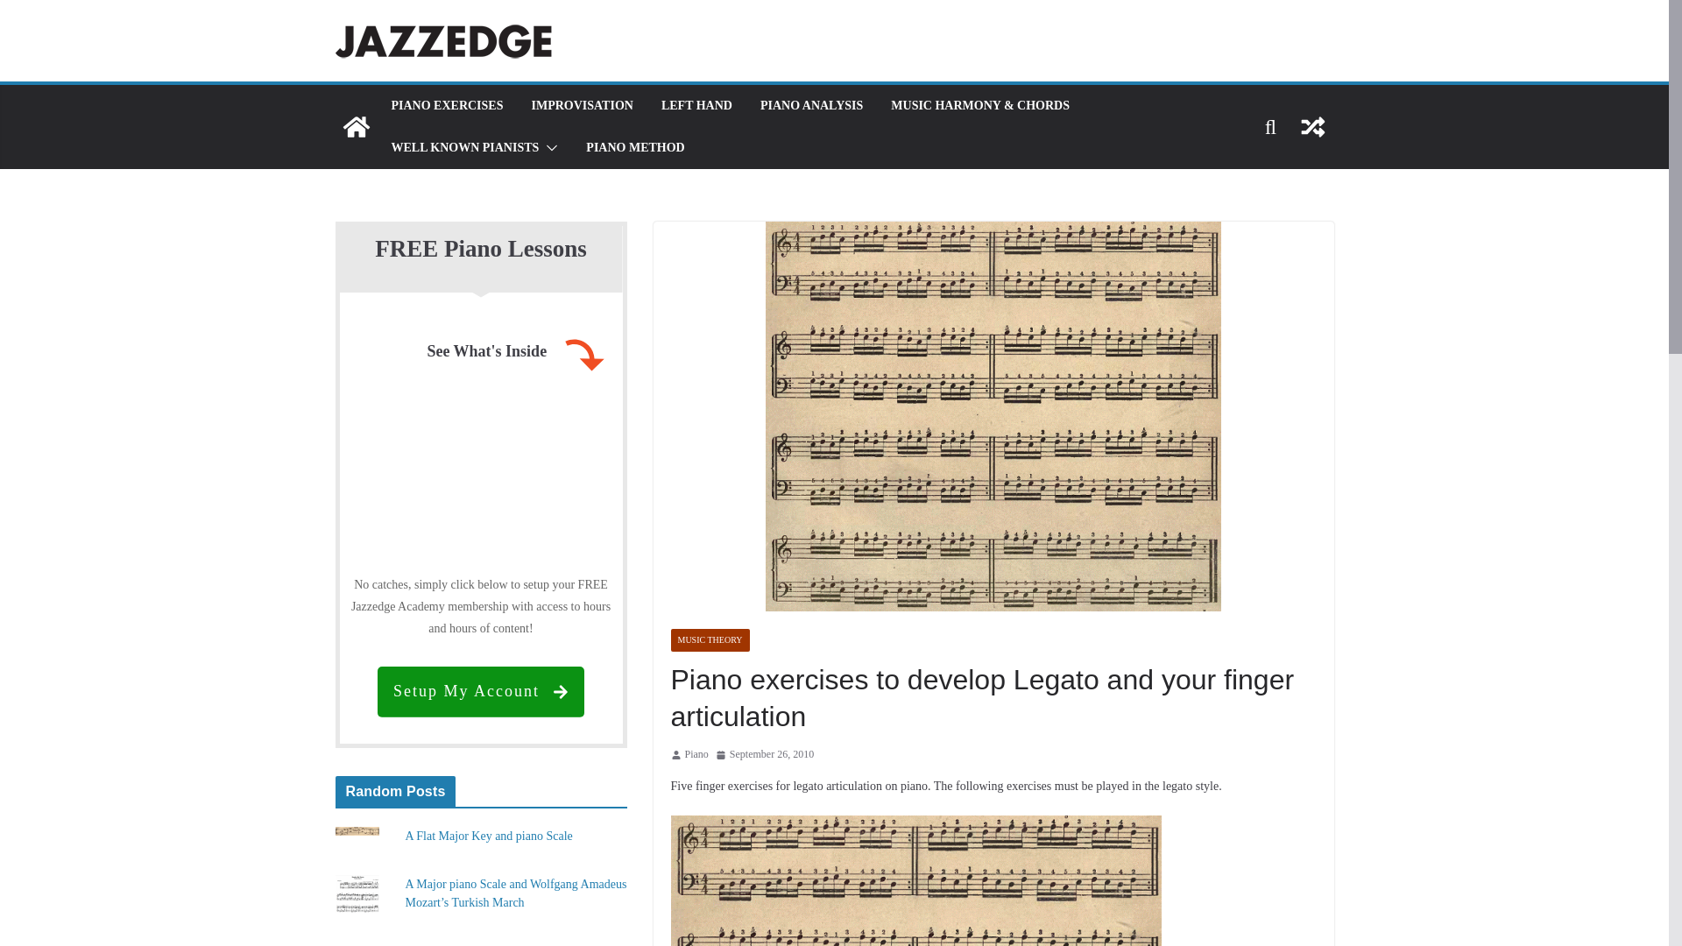 The width and height of the screenshot is (1682, 946). Describe the element at coordinates (696, 105) in the screenshot. I see `LEFT HAND` at that location.